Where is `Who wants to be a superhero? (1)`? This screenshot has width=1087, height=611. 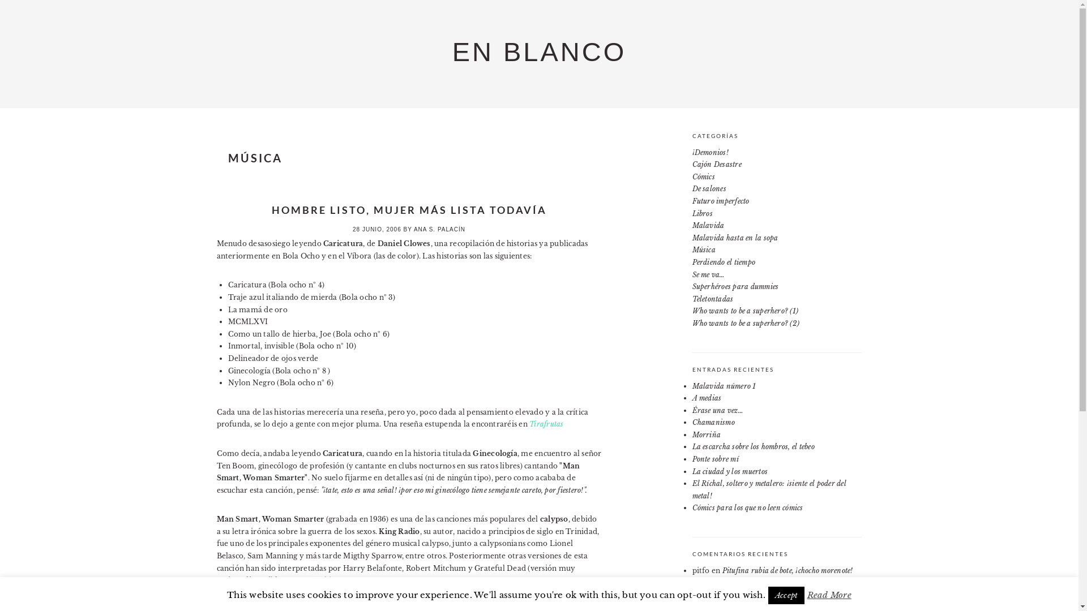
Who wants to be a superhero? (1) is located at coordinates (745, 311).